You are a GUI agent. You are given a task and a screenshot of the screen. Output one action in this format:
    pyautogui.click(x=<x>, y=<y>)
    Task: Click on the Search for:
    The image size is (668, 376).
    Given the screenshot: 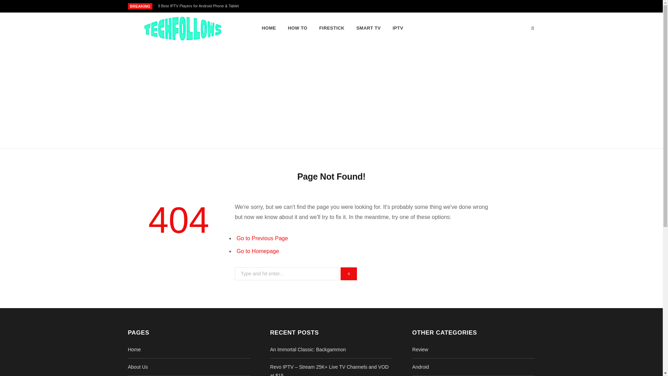 What is the action you would take?
    pyautogui.click(x=287, y=274)
    